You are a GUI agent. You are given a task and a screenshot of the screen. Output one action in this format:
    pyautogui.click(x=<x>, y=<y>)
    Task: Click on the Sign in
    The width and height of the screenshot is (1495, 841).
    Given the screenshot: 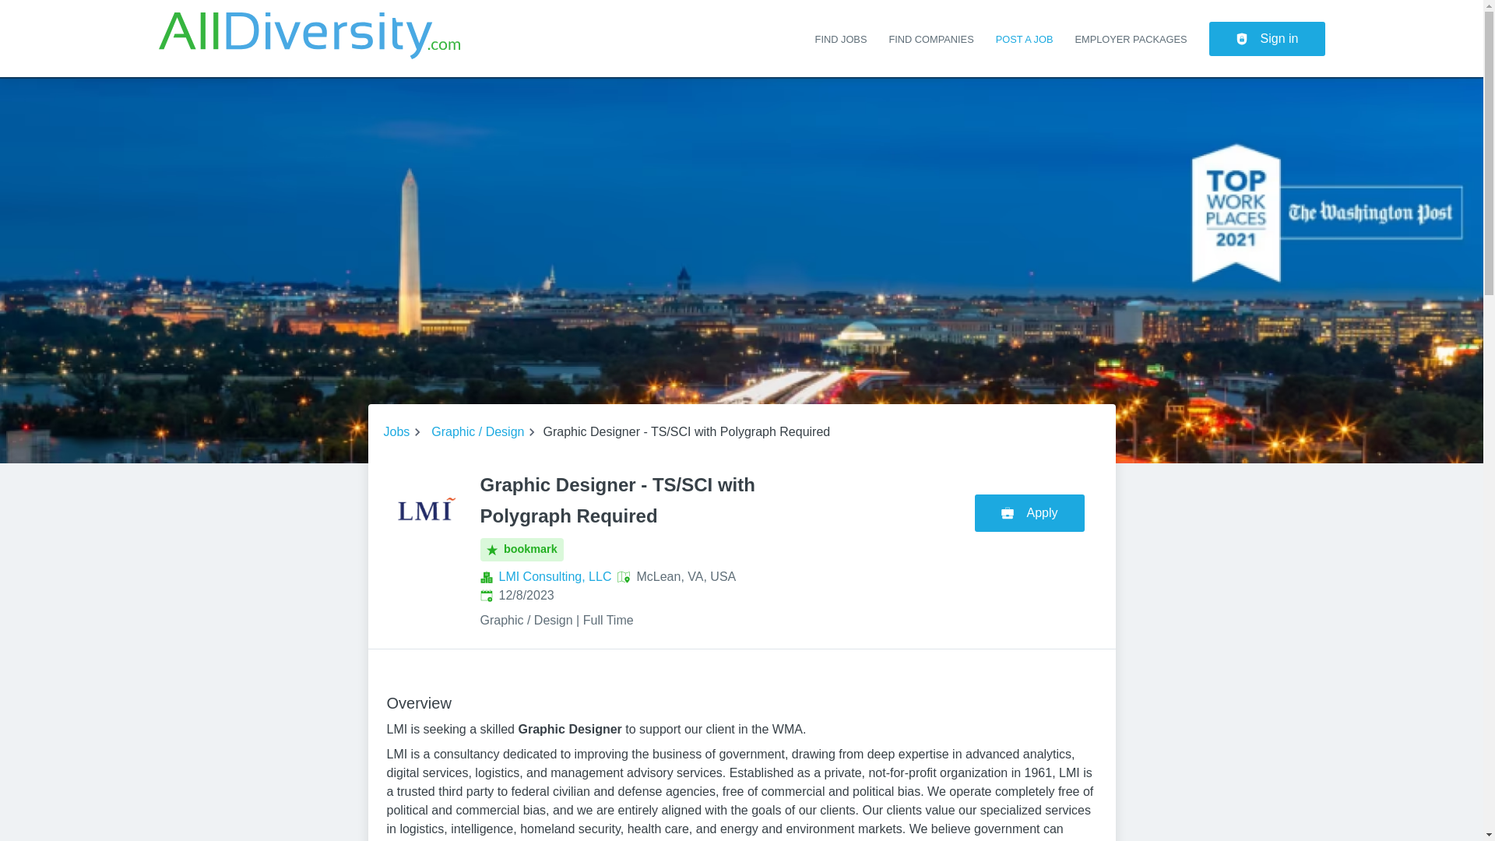 What is the action you would take?
    pyautogui.click(x=1267, y=39)
    